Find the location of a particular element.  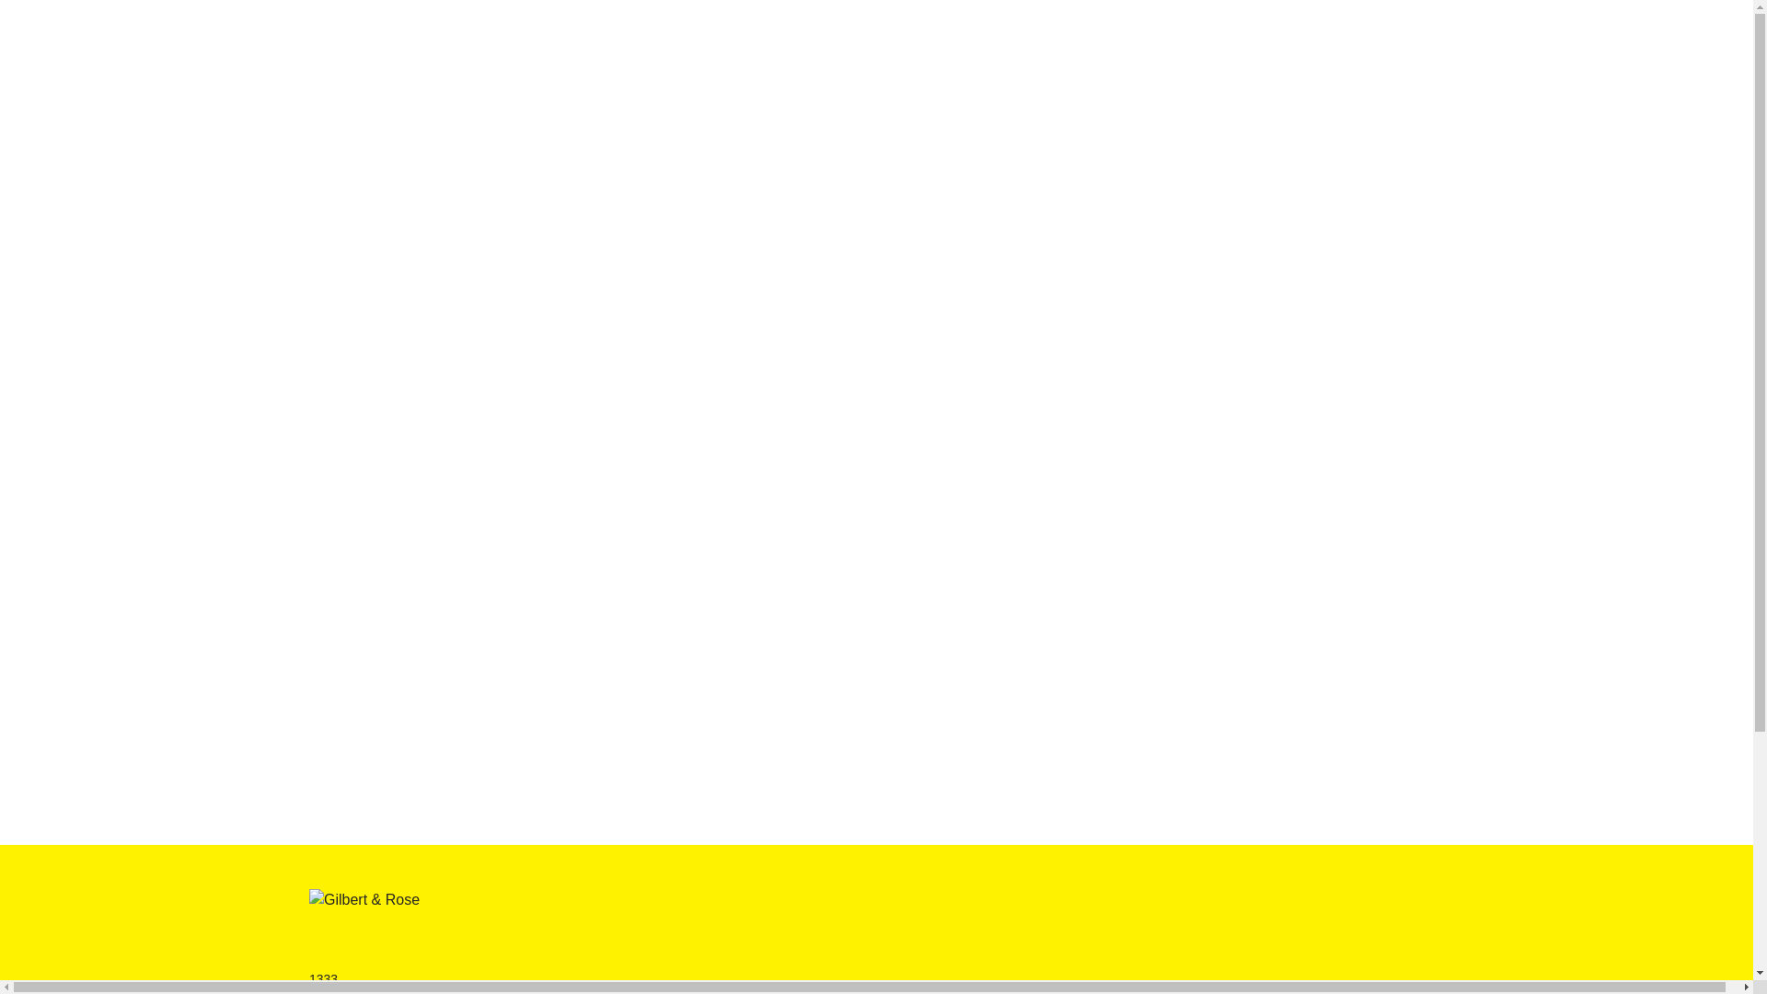

View Homepage is located at coordinates (364, 919).